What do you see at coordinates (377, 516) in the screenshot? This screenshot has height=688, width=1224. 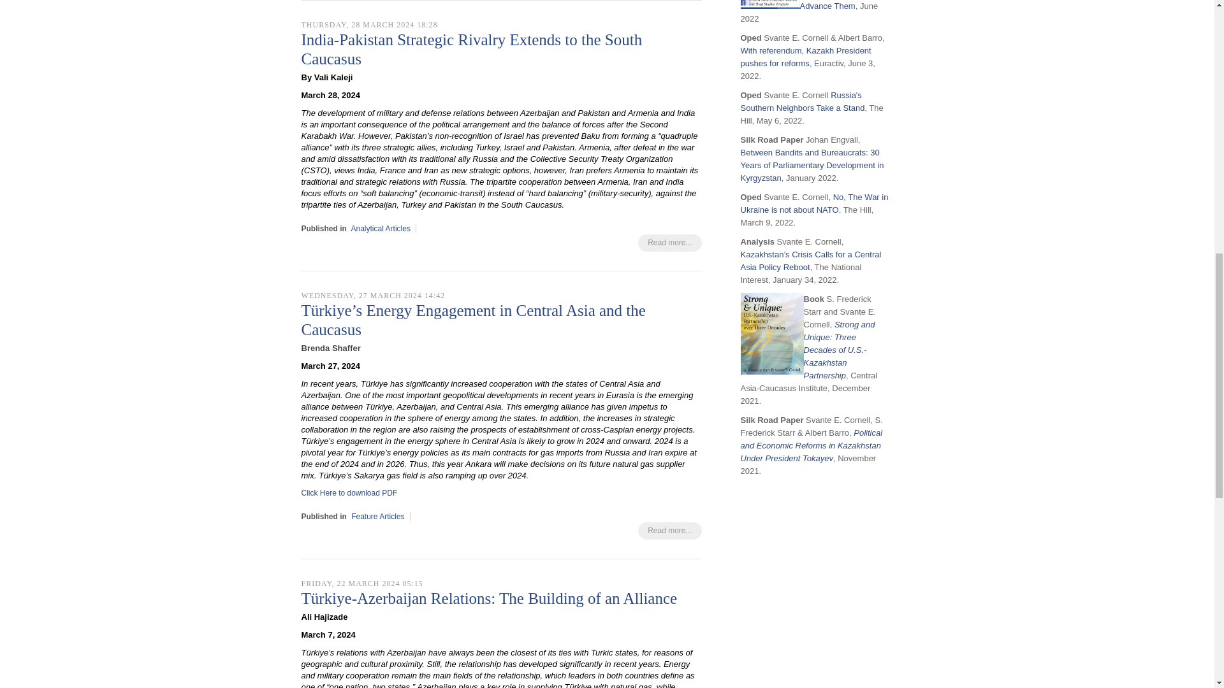 I see `Feature Articles` at bounding box center [377, 516].